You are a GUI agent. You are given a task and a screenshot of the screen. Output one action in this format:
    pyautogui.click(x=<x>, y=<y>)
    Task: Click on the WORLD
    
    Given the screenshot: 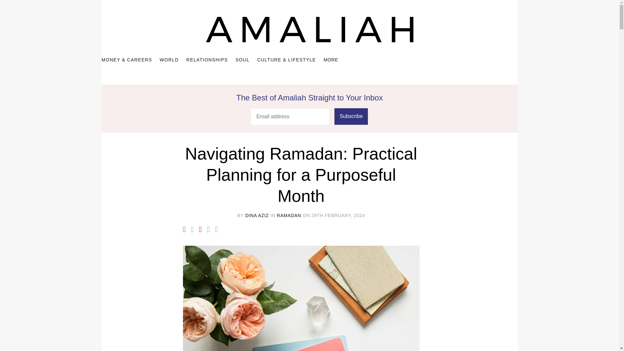 What is the action you would take?
    pyautogui.click(x=169, y=60)
    